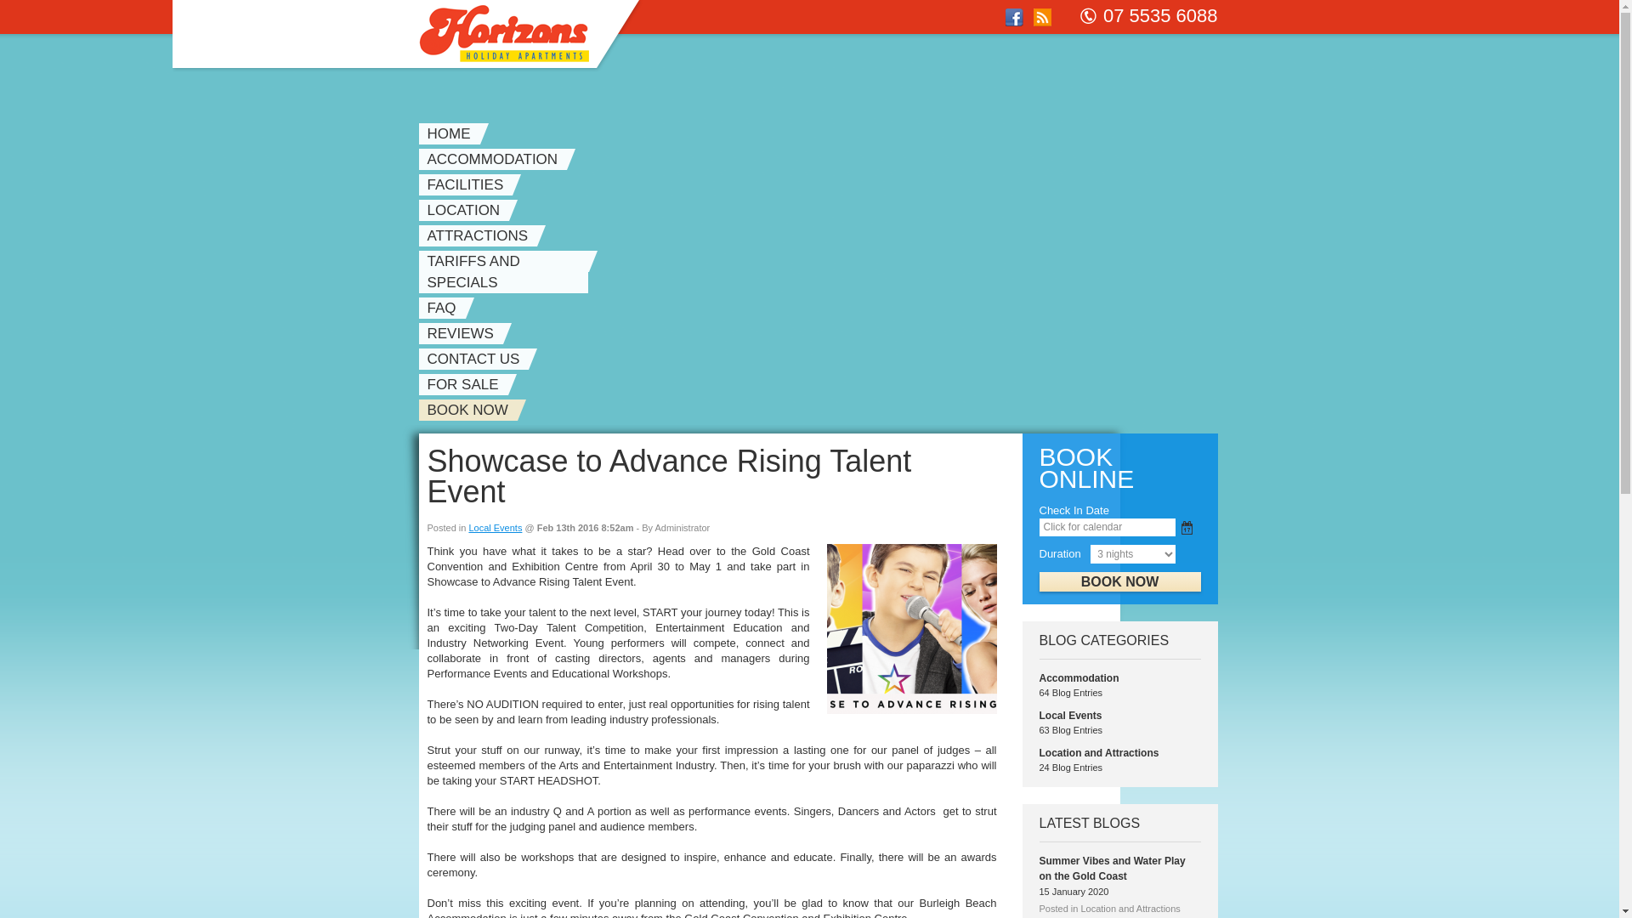 The height and width of the screenshot is (918, 1632). What do you see at coordinates (481, 236) in the screenshot?
I see `ATTRACTIONS` at bounding box center [481, 236].